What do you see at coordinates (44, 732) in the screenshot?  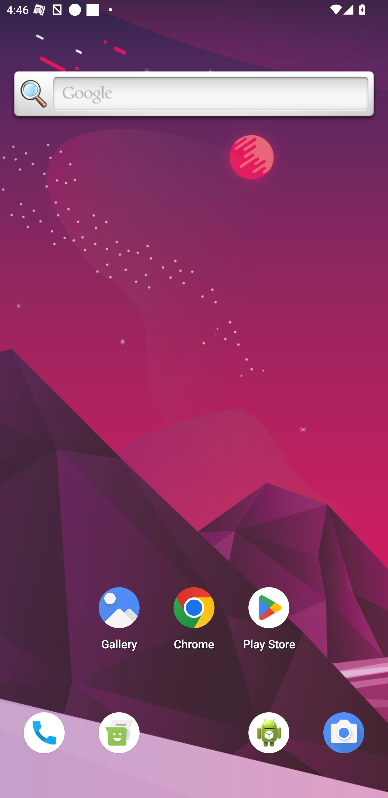 I see `Phone` at bounding box center [44, 732].